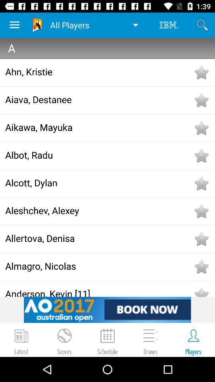  I want to click on add to favorites, so click(201, 291).